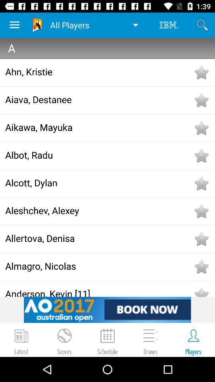  I want to click on add to favorites, so click(201, 291).